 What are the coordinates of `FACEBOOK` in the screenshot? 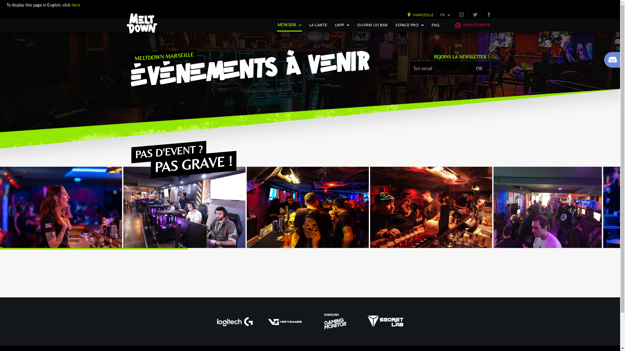 It's located at (489, 14).